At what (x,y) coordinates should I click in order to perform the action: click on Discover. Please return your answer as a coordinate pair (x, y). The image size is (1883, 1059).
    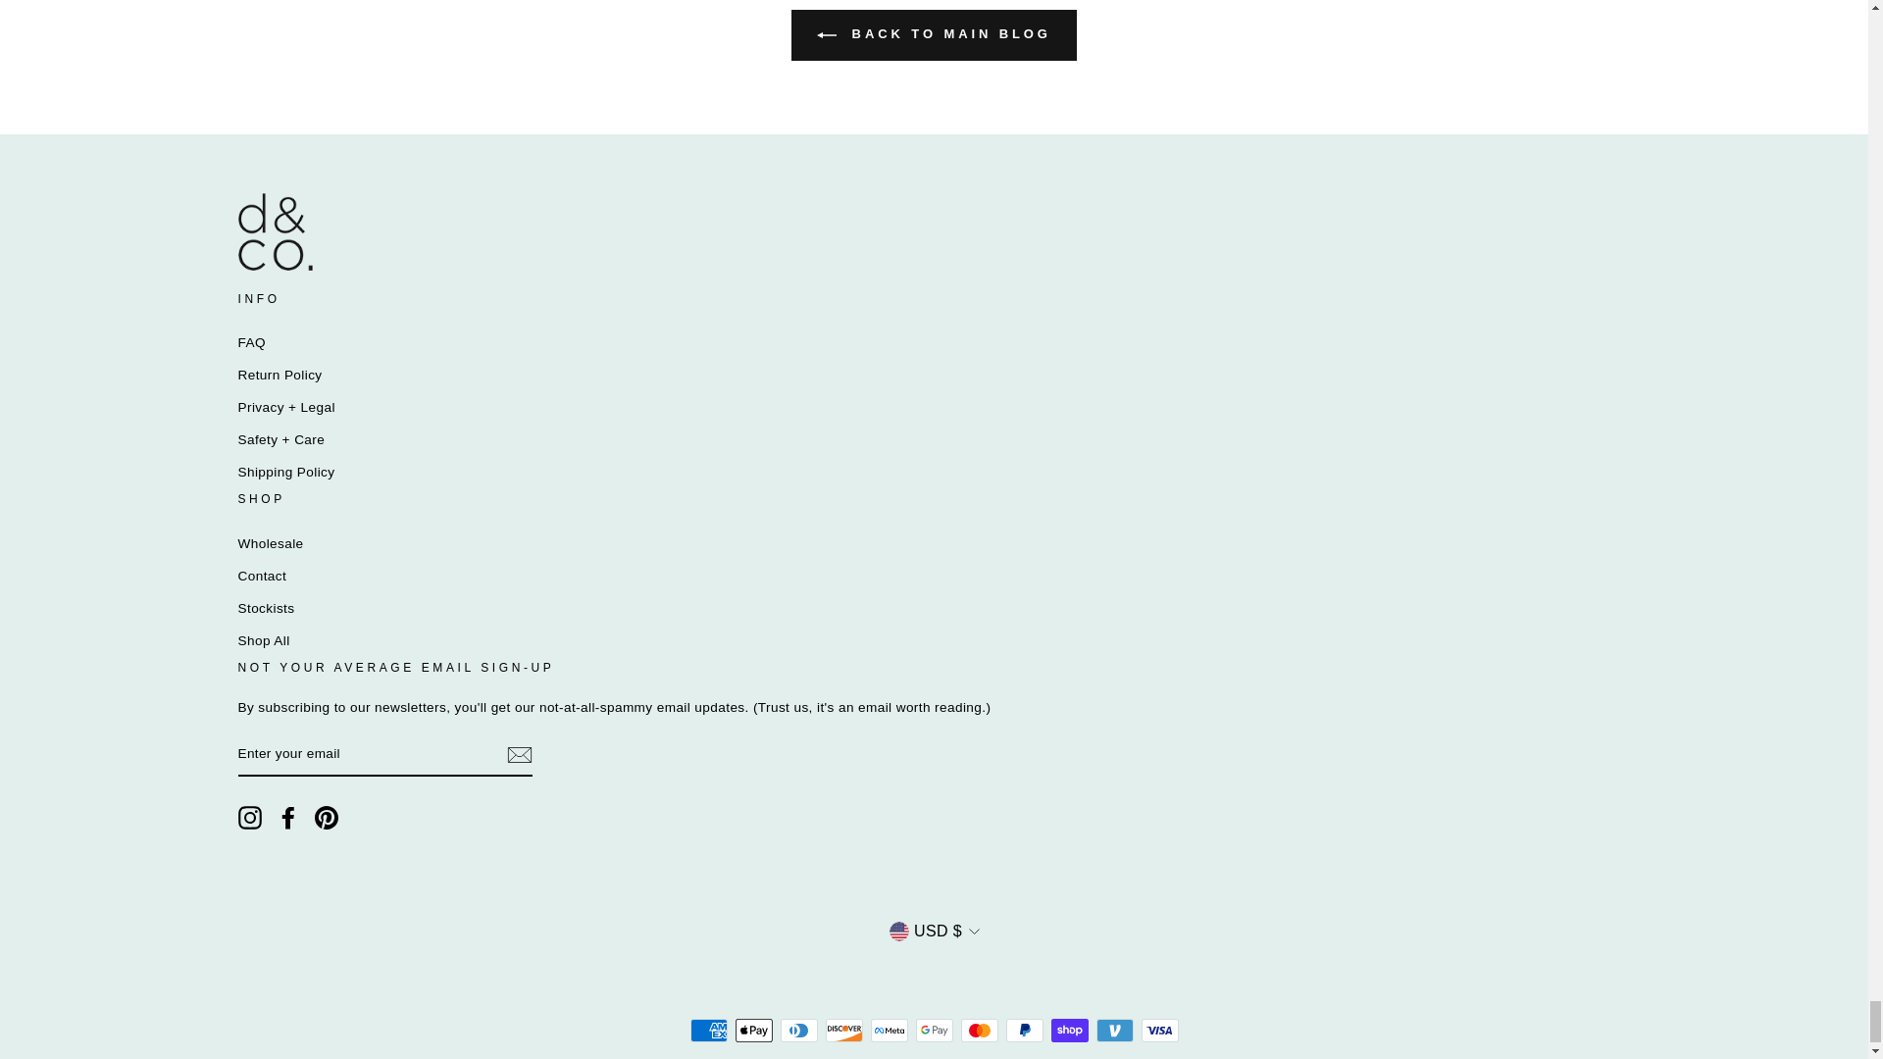
    Looking at the image, I should click on (843, 1029).